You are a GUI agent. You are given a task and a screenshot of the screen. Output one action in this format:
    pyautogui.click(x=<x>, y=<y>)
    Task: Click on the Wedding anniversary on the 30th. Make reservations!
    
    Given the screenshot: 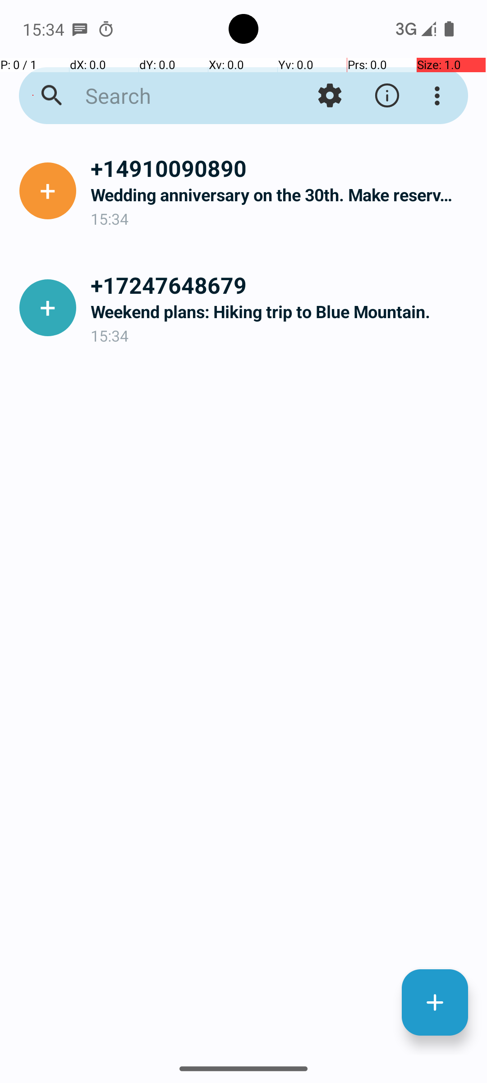 What is the action you would take?
    pyautogui.click(x=281, y=195)
    